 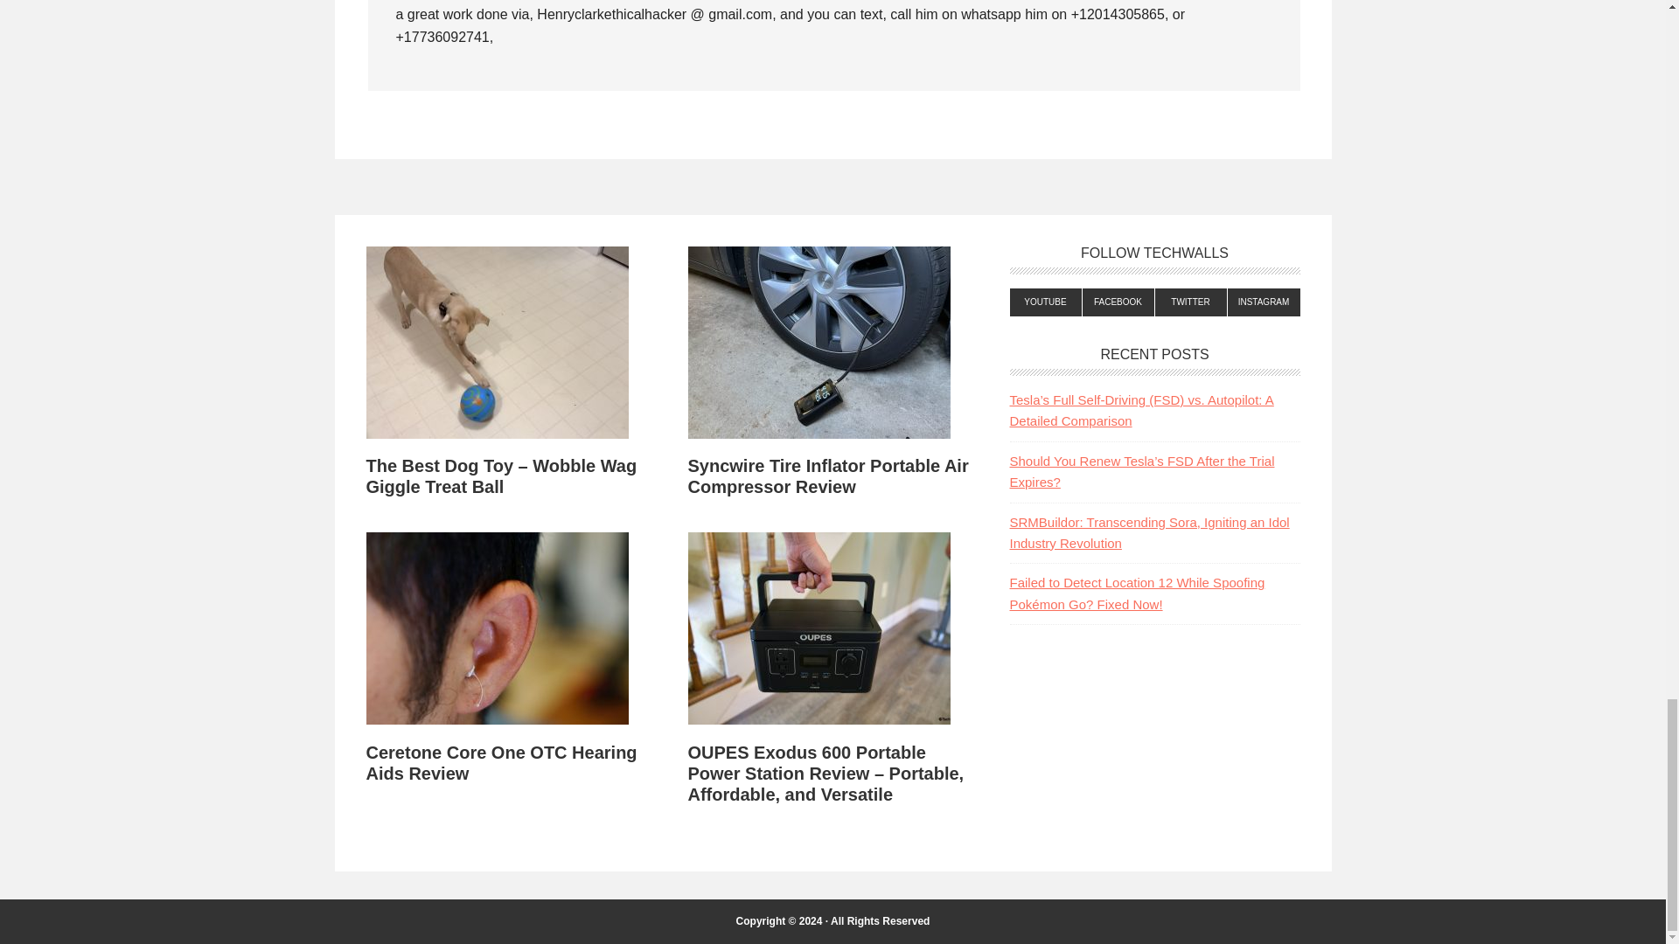 What do you see at coordinates (1191, 302) in the screenshot?
I see `TWITTER` at bounding box center [1191, 302].